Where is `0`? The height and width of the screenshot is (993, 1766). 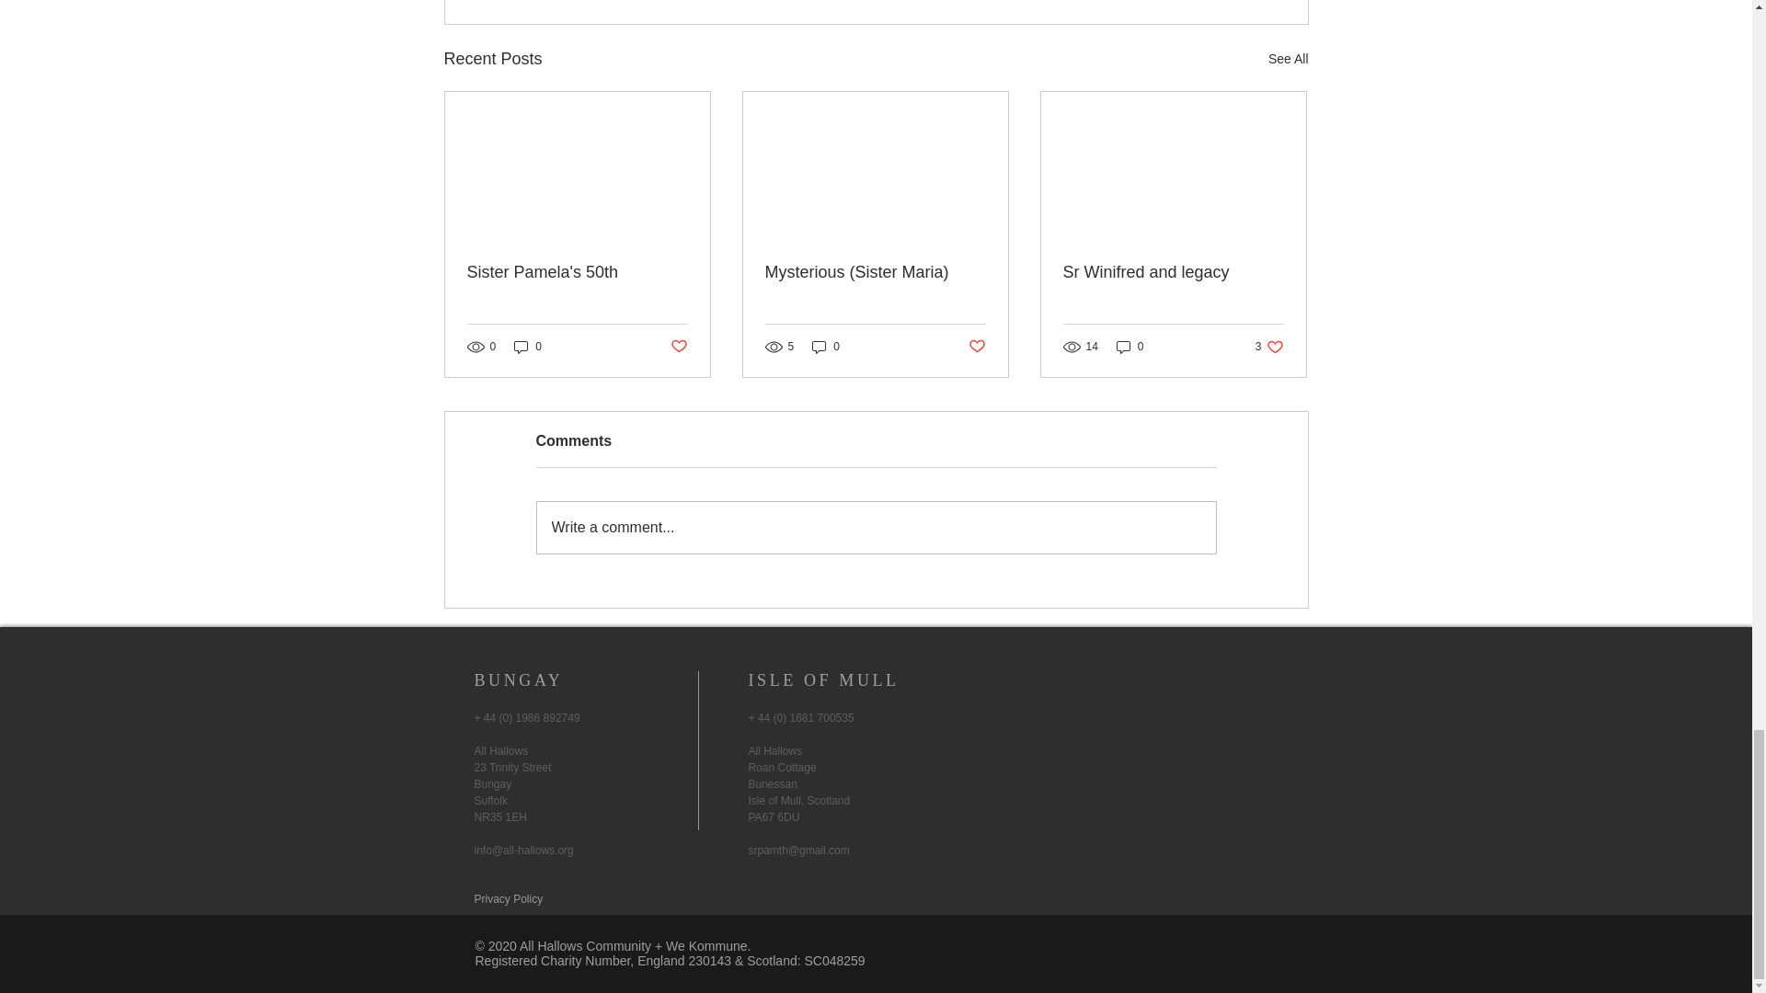
0 is located at coordinates (1130, 347).